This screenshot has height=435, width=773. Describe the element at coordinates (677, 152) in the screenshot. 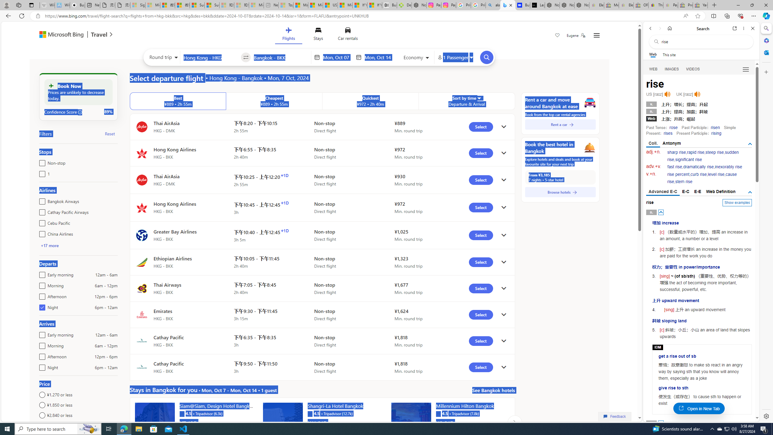

I see `sharp rise` at that location.